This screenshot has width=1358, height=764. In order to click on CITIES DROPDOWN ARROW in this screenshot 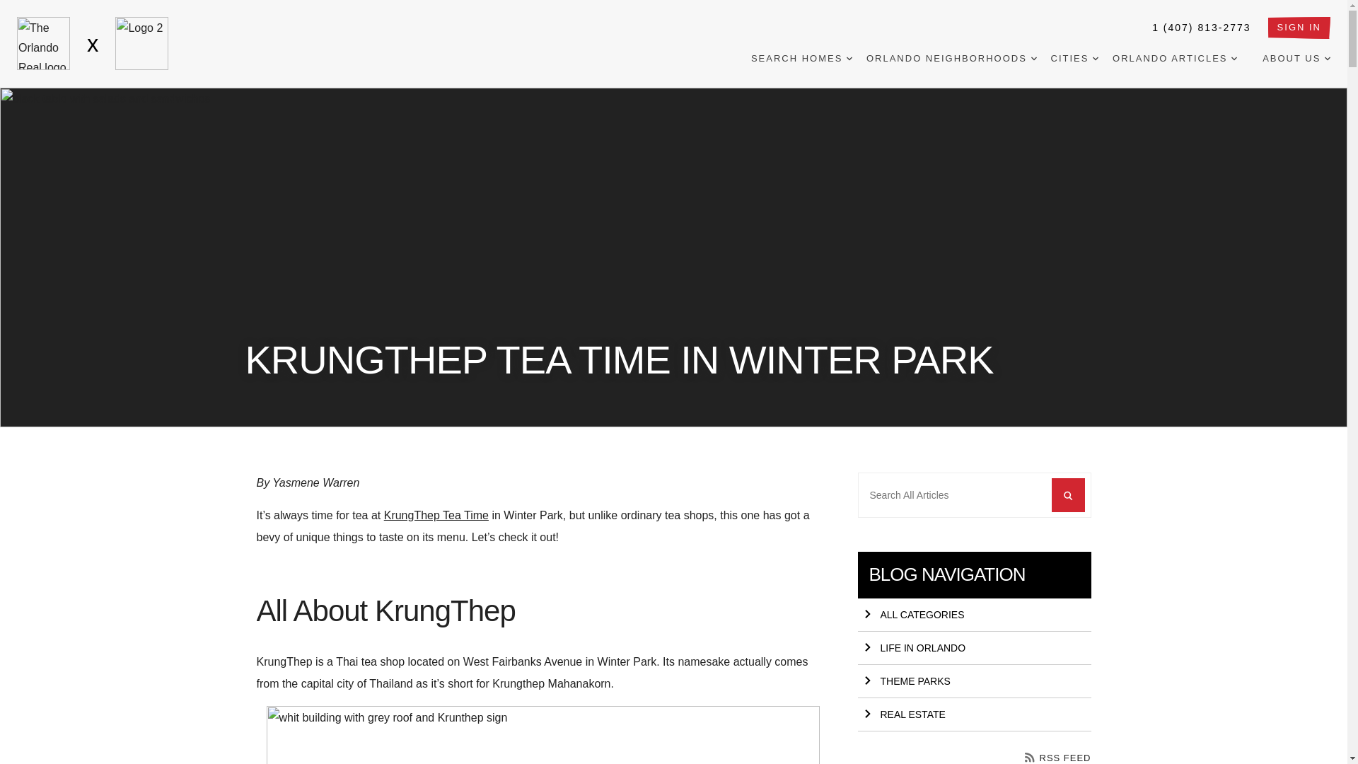, I will do `click(1075, 59)`.